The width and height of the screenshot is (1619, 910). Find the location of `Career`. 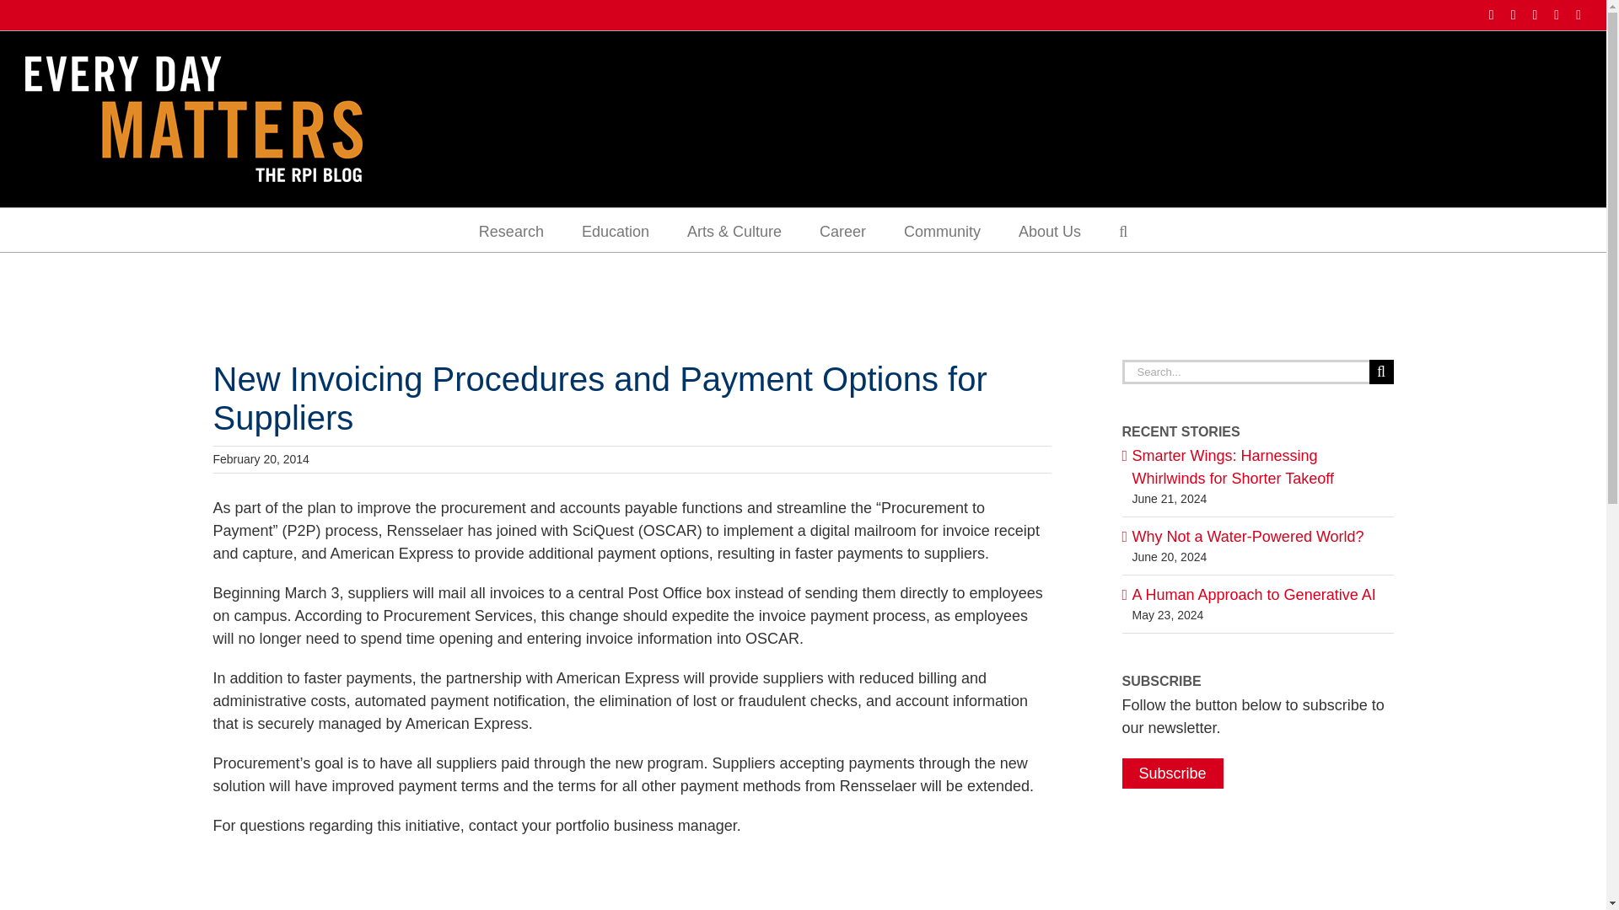

Career is located at coordinates (842, 230).